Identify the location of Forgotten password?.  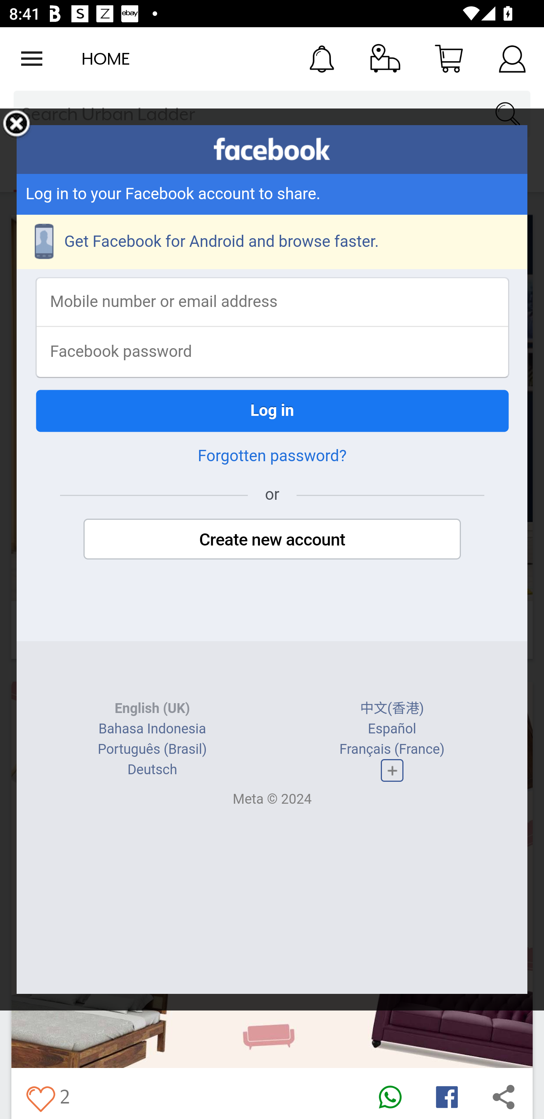
(272, 456).